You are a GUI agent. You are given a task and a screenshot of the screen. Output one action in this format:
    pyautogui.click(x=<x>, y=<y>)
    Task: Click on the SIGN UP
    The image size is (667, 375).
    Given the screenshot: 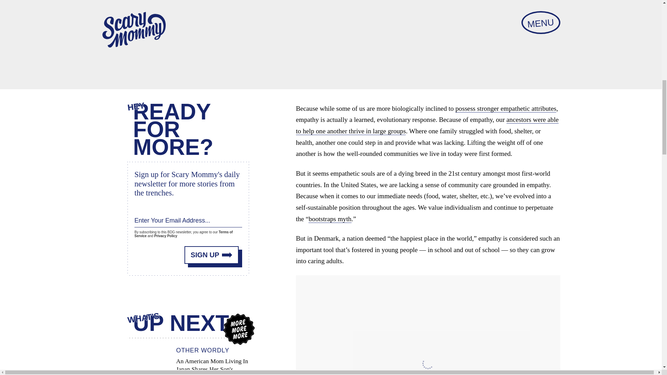 What is the action you would take?
    pyautogui.click(x=212, y=255)
    